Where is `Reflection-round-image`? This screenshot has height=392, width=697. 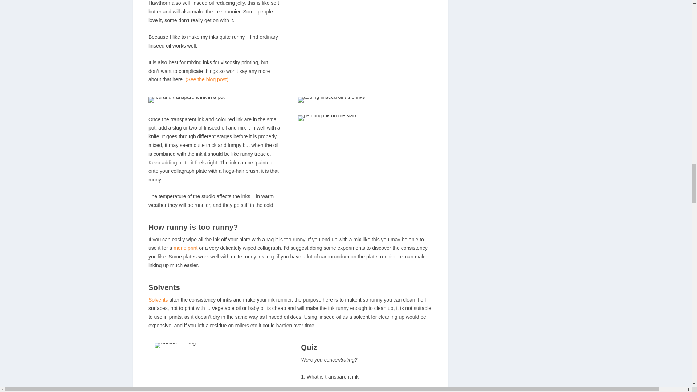
Reflection-round-image is located at coordinates (175, 346).